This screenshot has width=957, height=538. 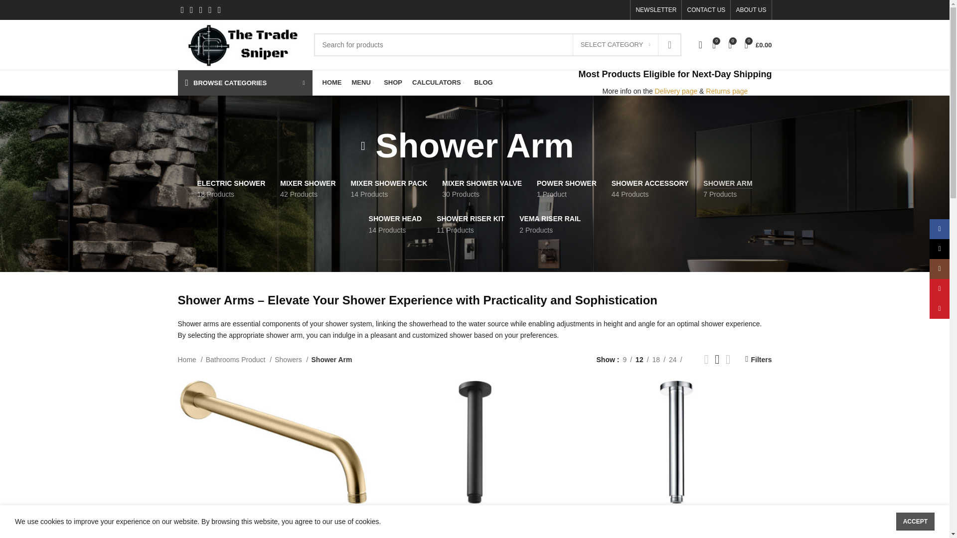 What do you see at coordinates (730, 45) in the screenshot?
I see `Compare products` at bounding box center [730, 45].